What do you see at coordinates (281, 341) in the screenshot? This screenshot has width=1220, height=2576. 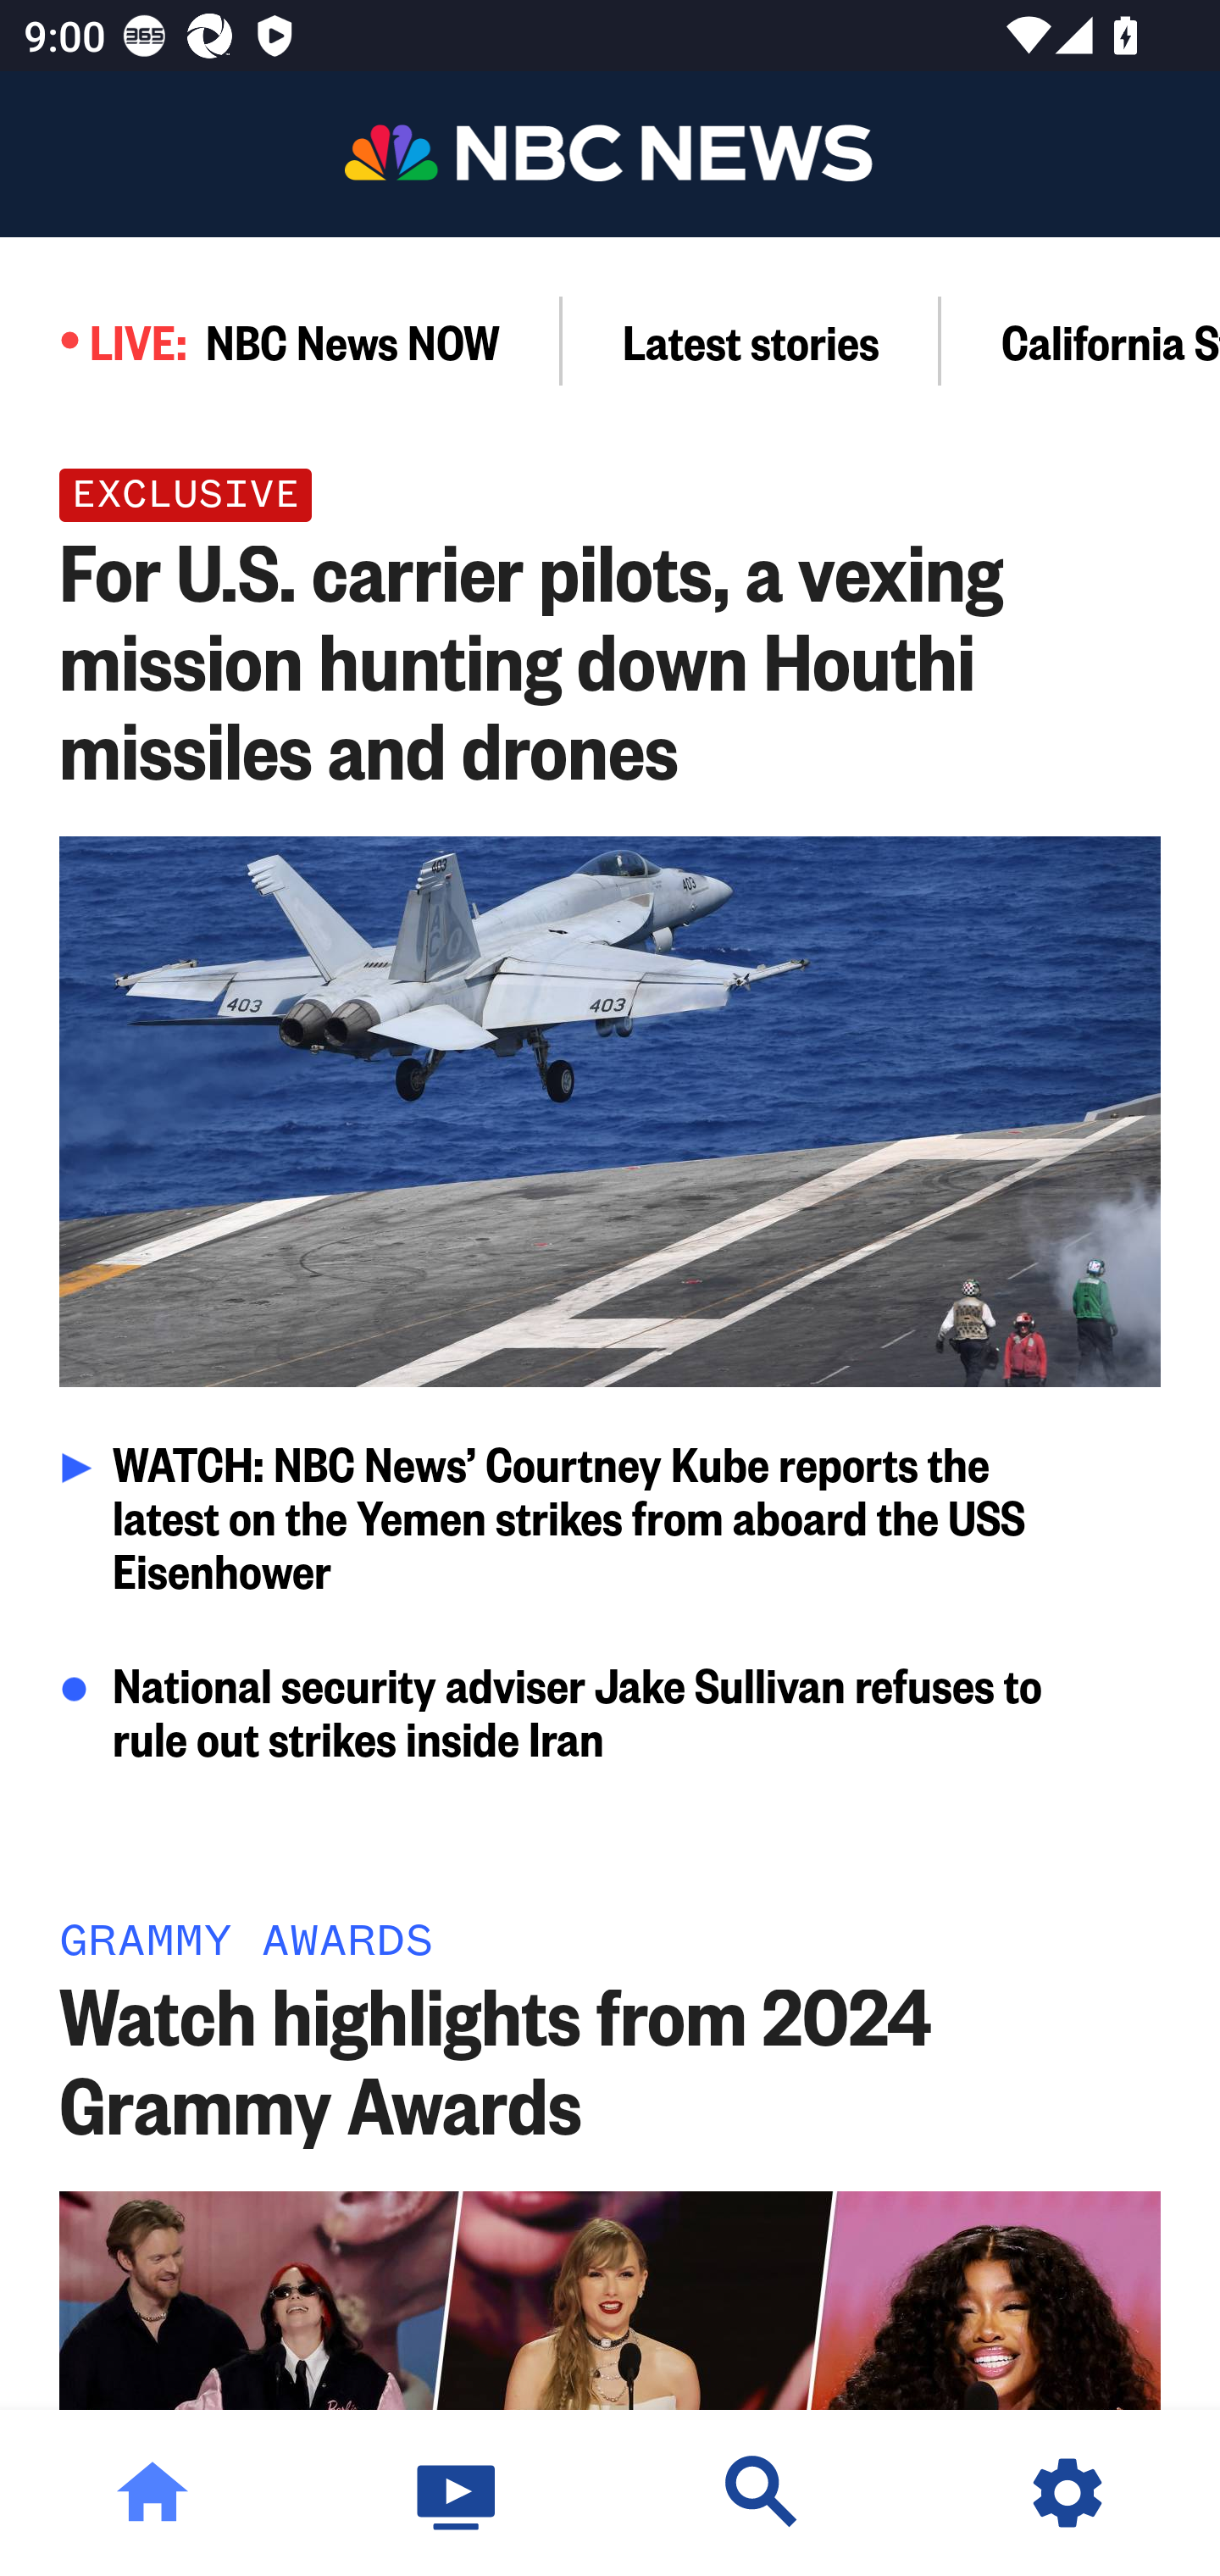 I see `LIVE:  NBC News NOW` at bounding box center [281, 341].